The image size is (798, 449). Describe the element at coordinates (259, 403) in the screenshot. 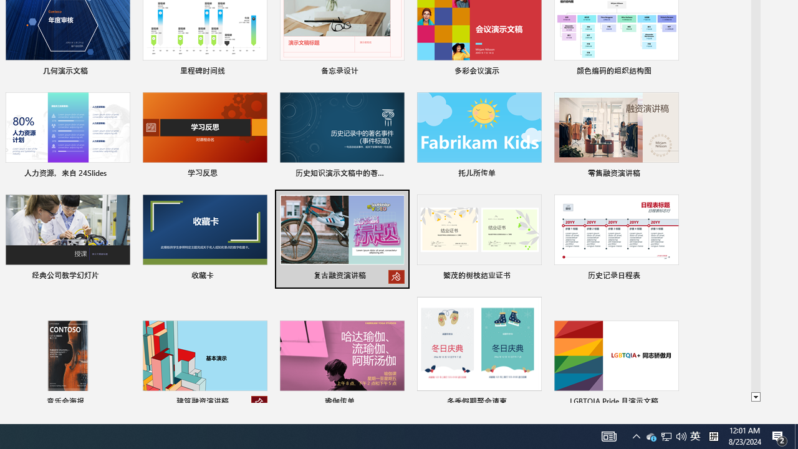

I see `Unpin from list` at that location.